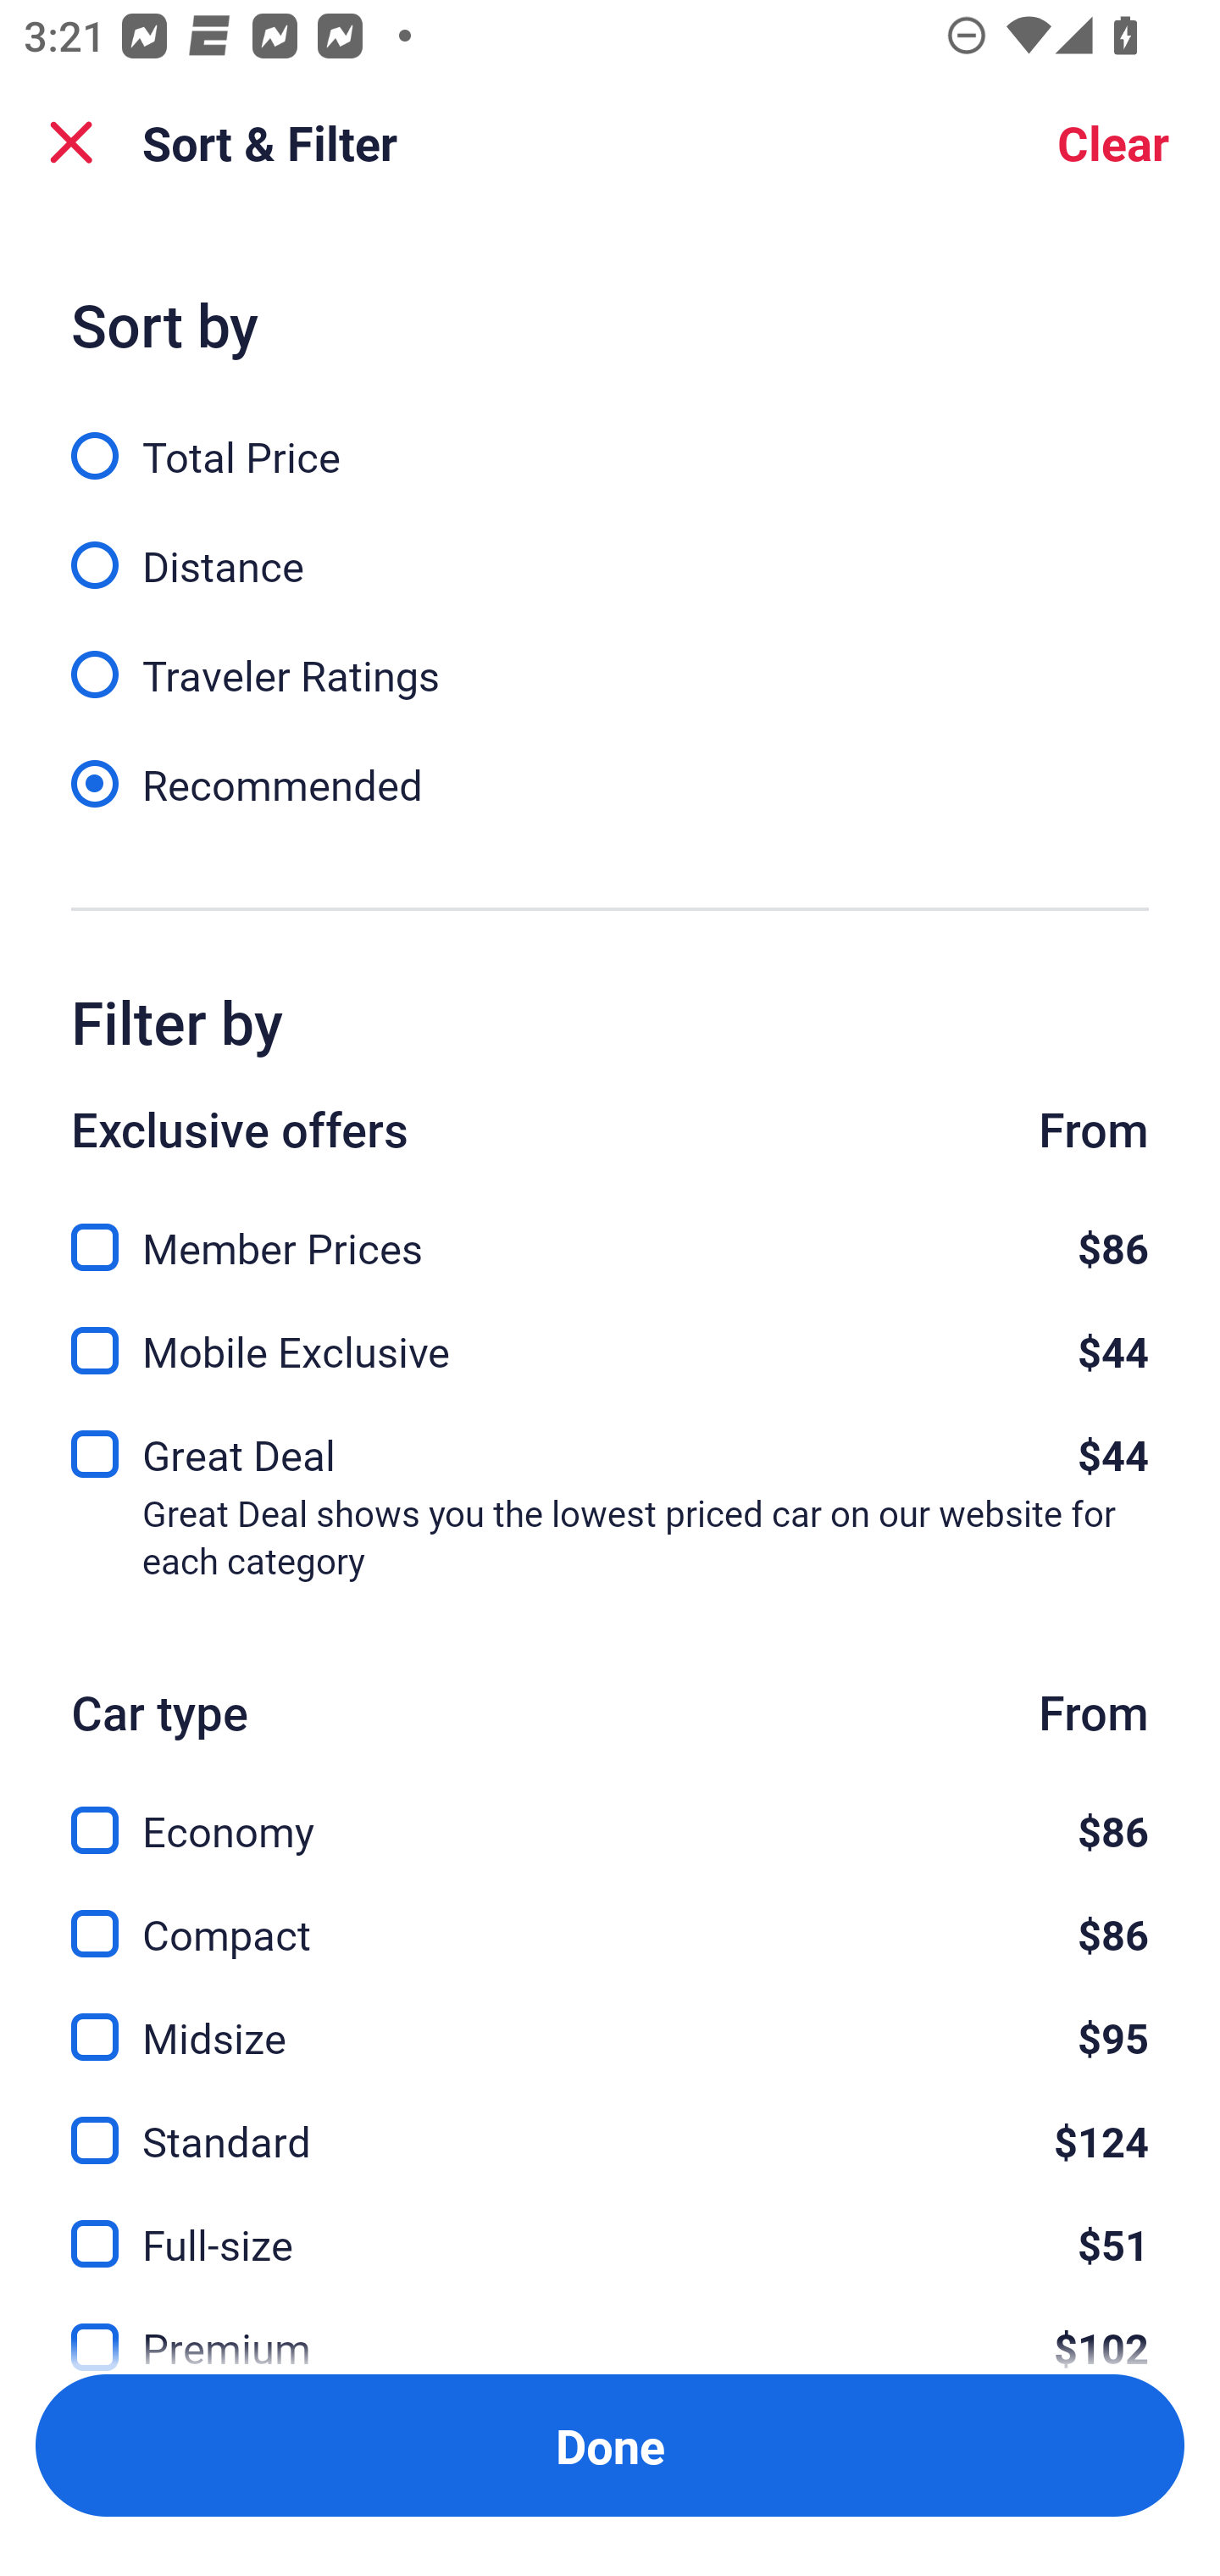  Describe the element at coordinates (610, 2225) in the screenshot. I see `Full-size, $51 Full-size $51` at that location.